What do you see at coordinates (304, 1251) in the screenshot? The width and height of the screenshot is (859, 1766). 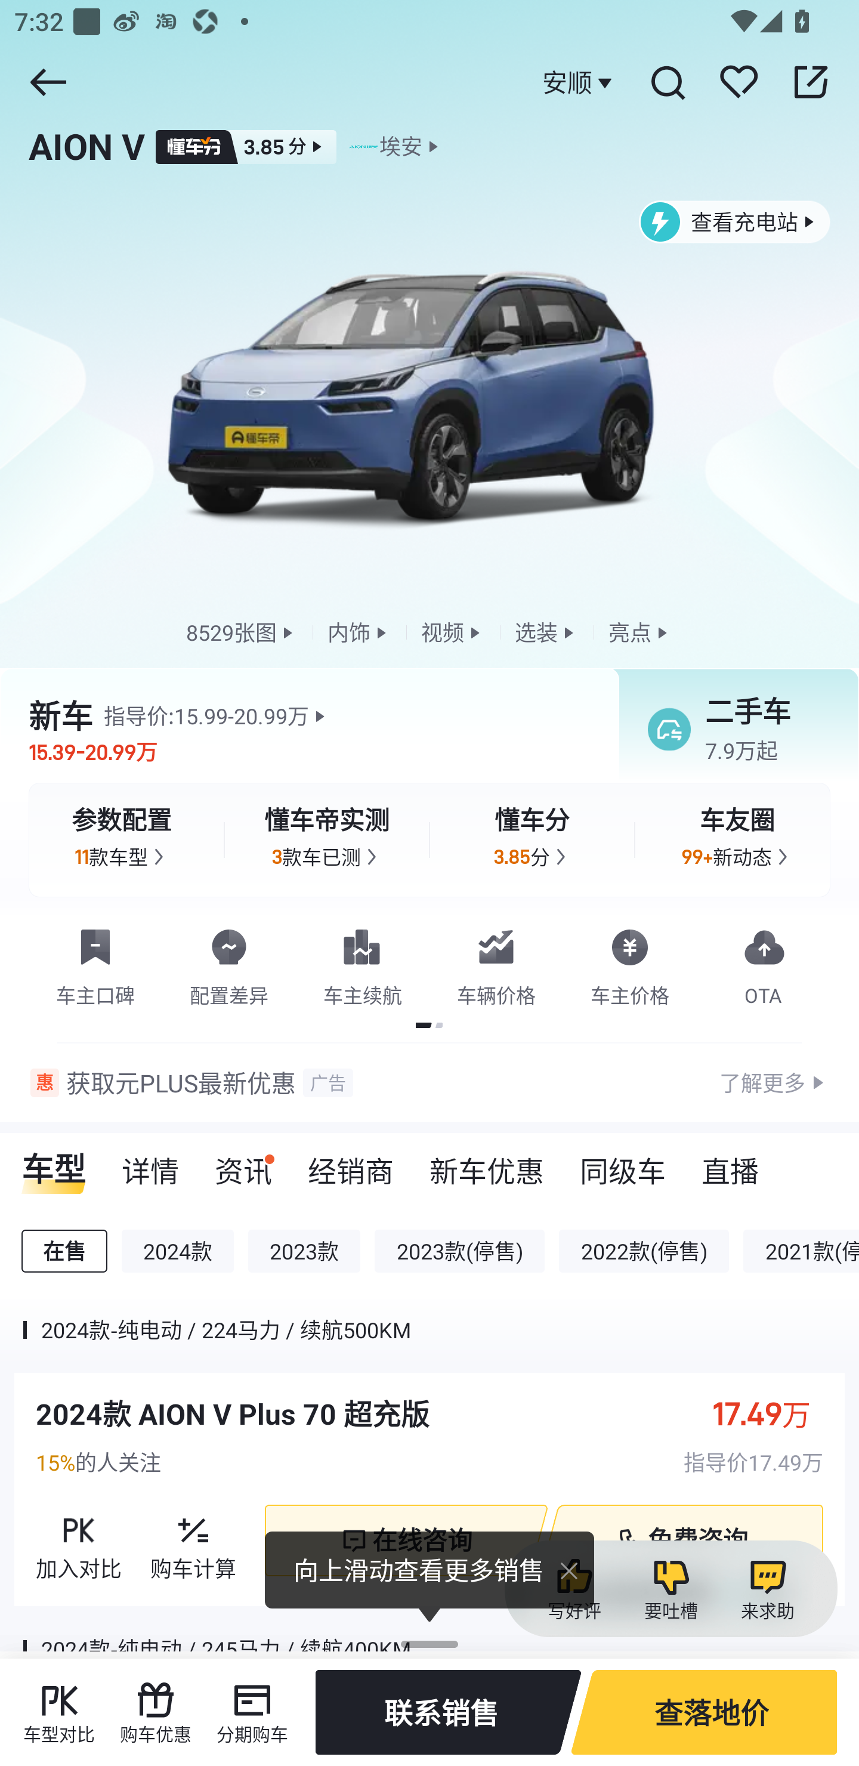 I see `2023款` at bounding box center [304, 1251].